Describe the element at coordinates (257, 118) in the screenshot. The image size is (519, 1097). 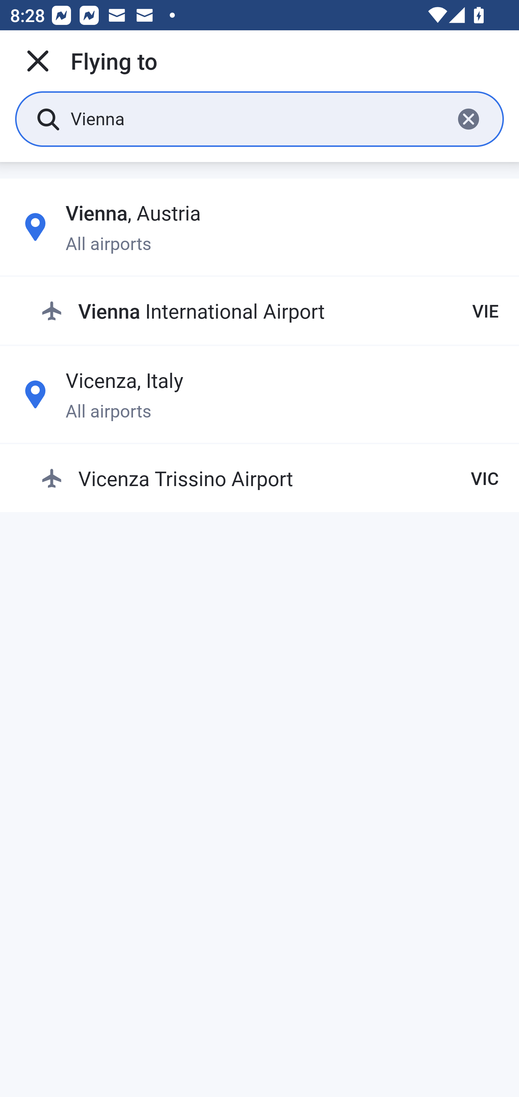
I see `Vienna` at that location.